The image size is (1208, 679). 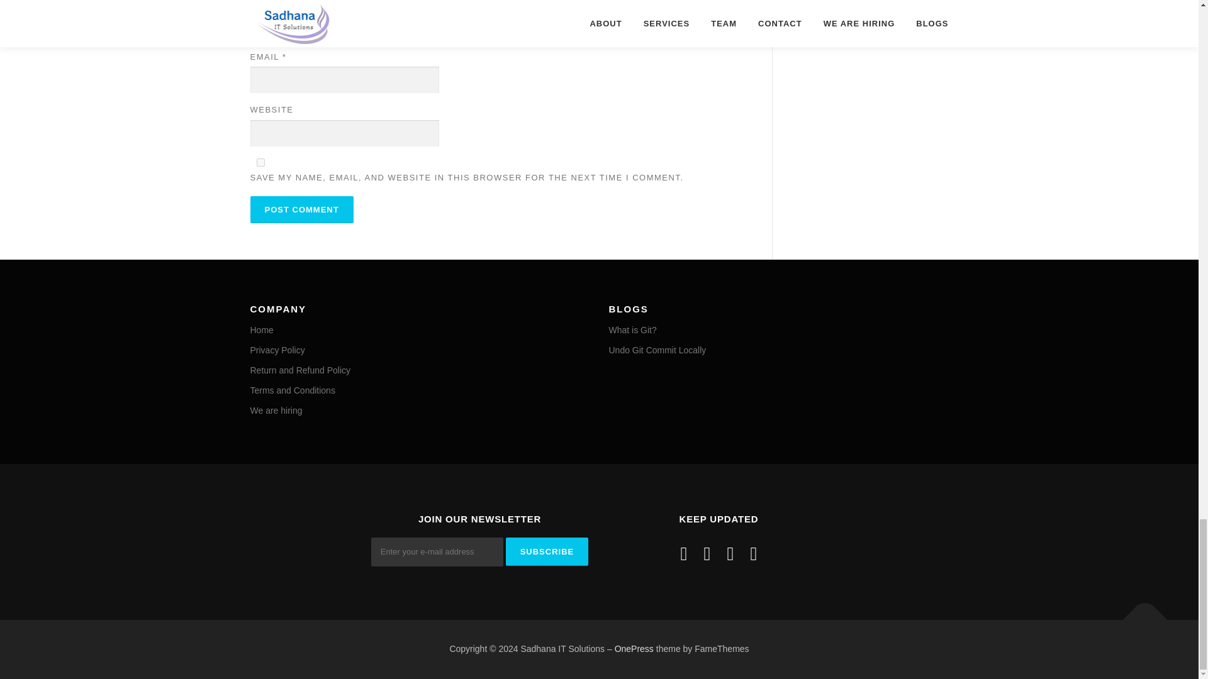 What do you see at coordinates (1139, 614) in the screenshot?
I see `Back To Top` at bounding box center [1139, 614].